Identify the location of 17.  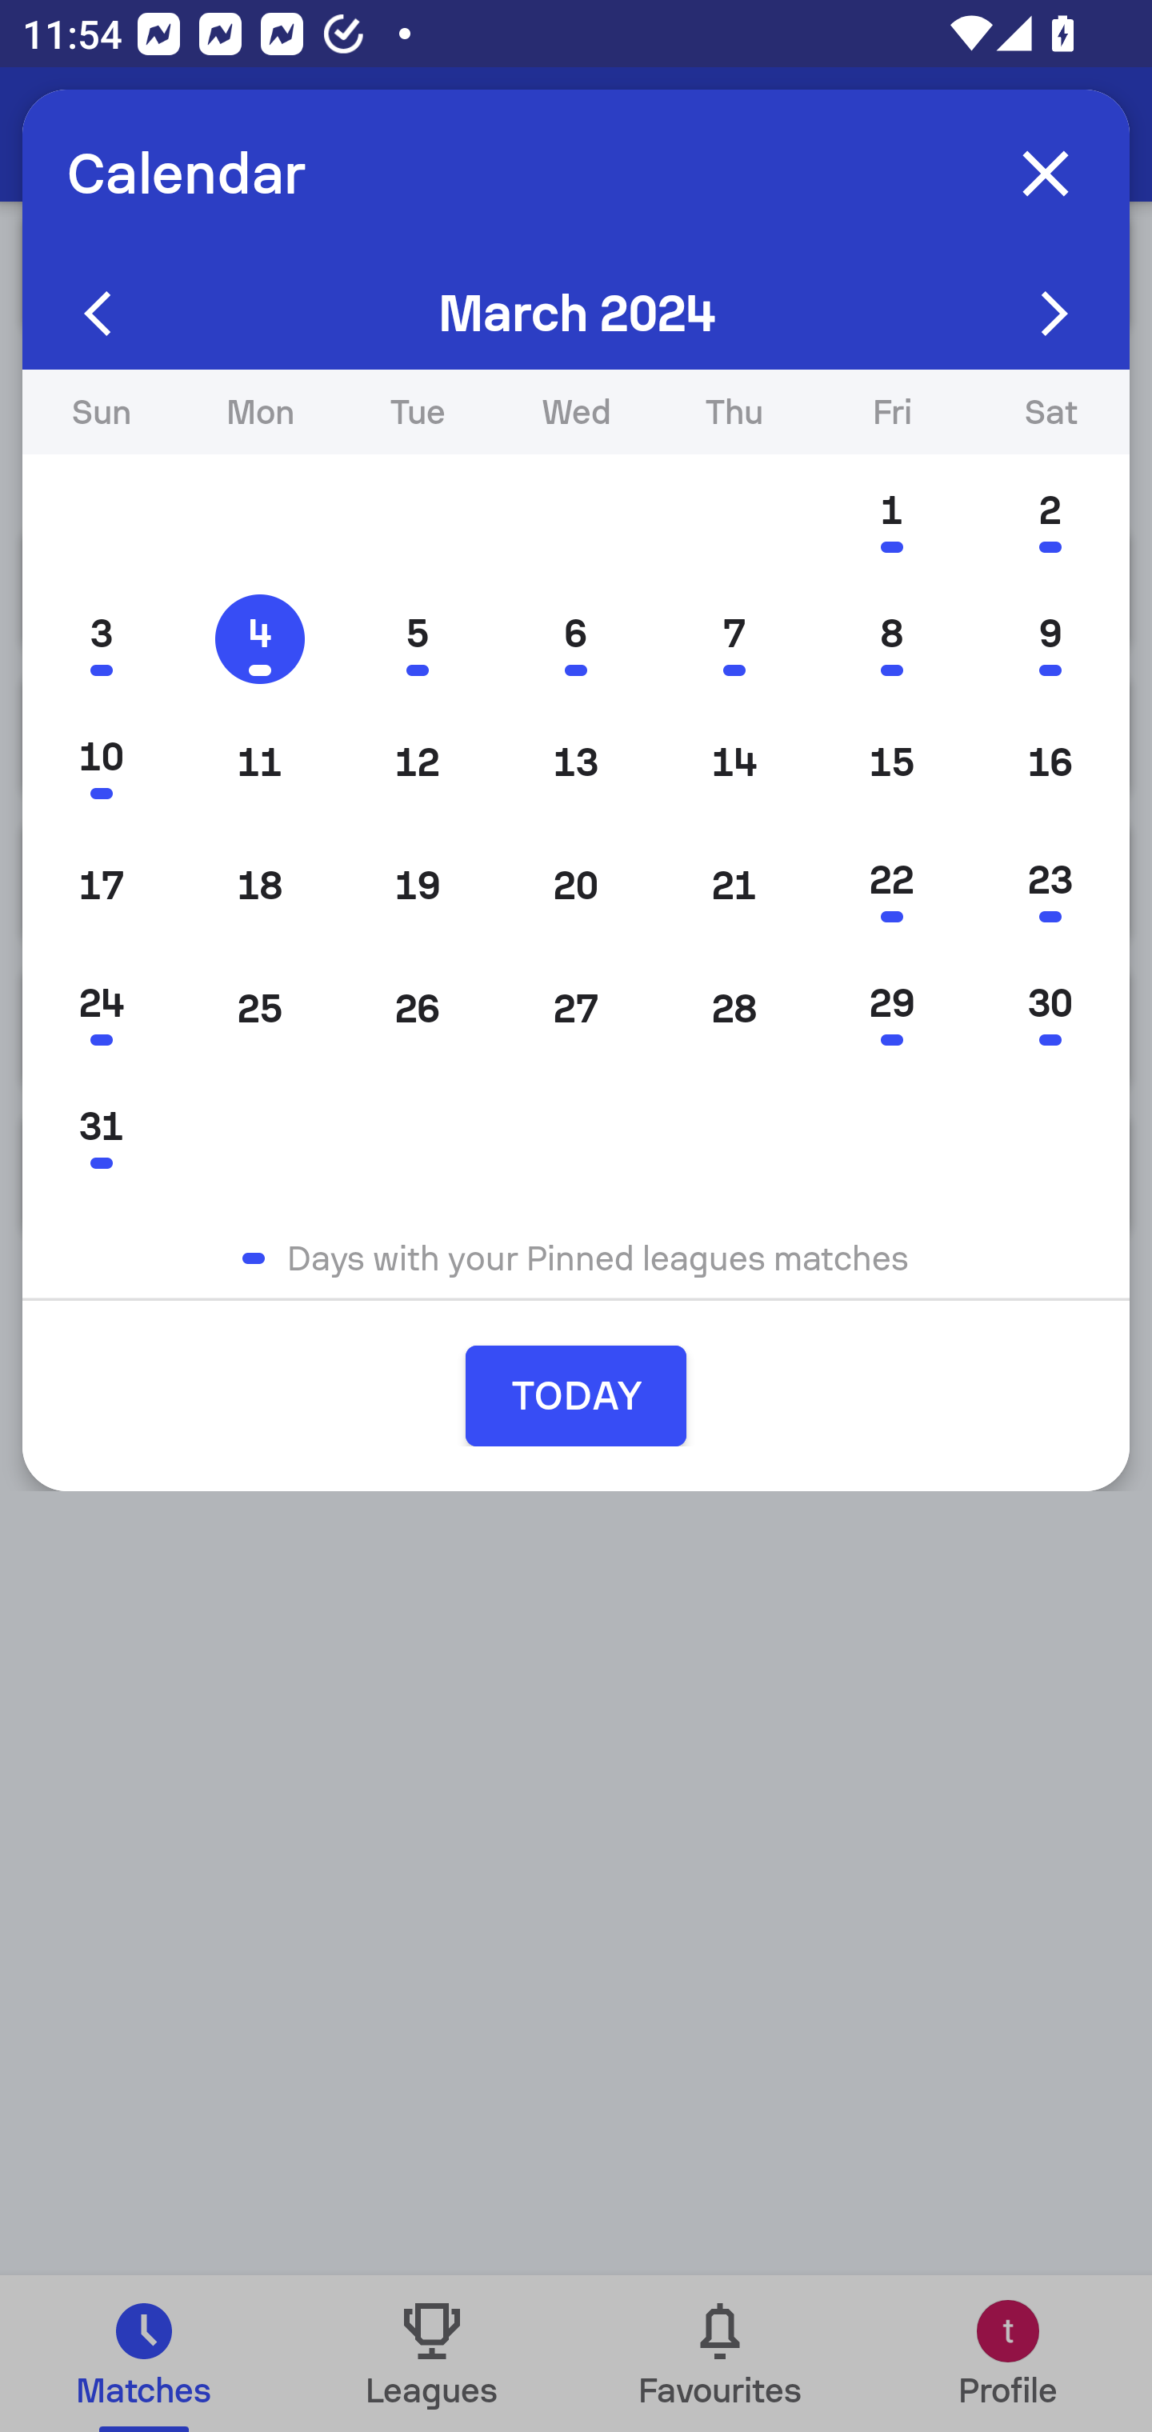
(101, 885).